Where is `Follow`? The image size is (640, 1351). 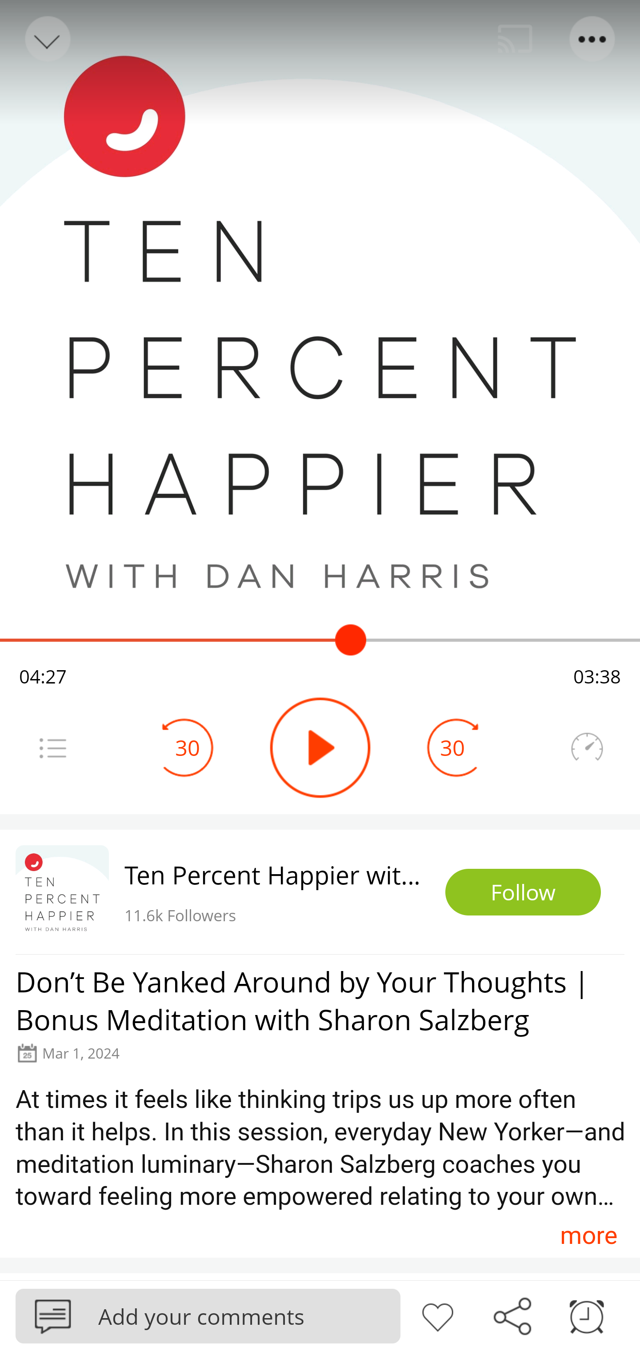 Follow is located at coordinates (523, 892).